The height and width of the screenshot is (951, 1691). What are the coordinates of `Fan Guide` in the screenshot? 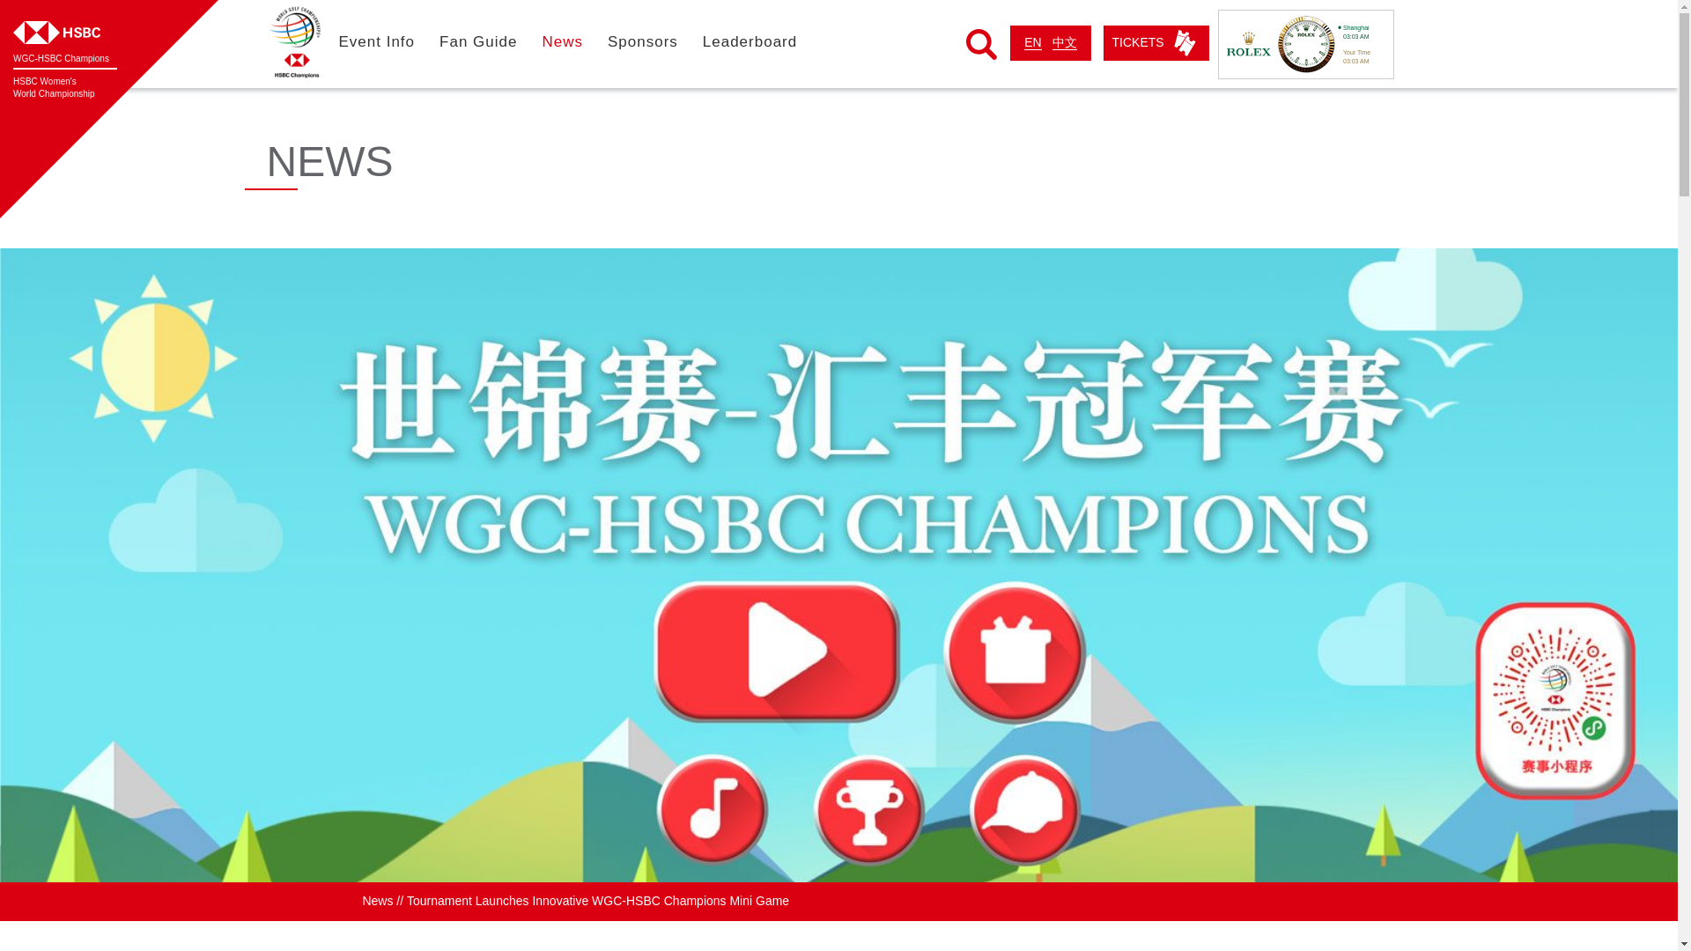 It's located at (54, 88).